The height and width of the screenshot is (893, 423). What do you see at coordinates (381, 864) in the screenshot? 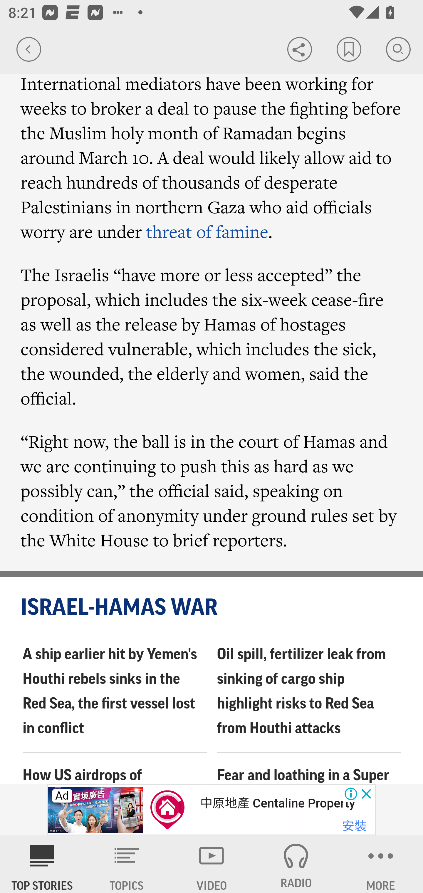
I see `MORE` at bounding box center [381, 864].